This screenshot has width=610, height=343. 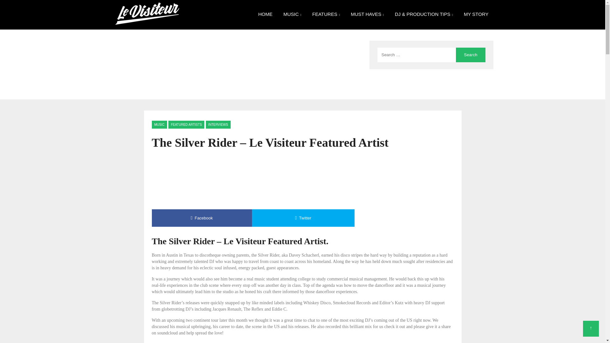 What do you see at coordinates (218, 124) in the screenshot?
I see `INTERVIEWS` at bounding box center [218, 124].